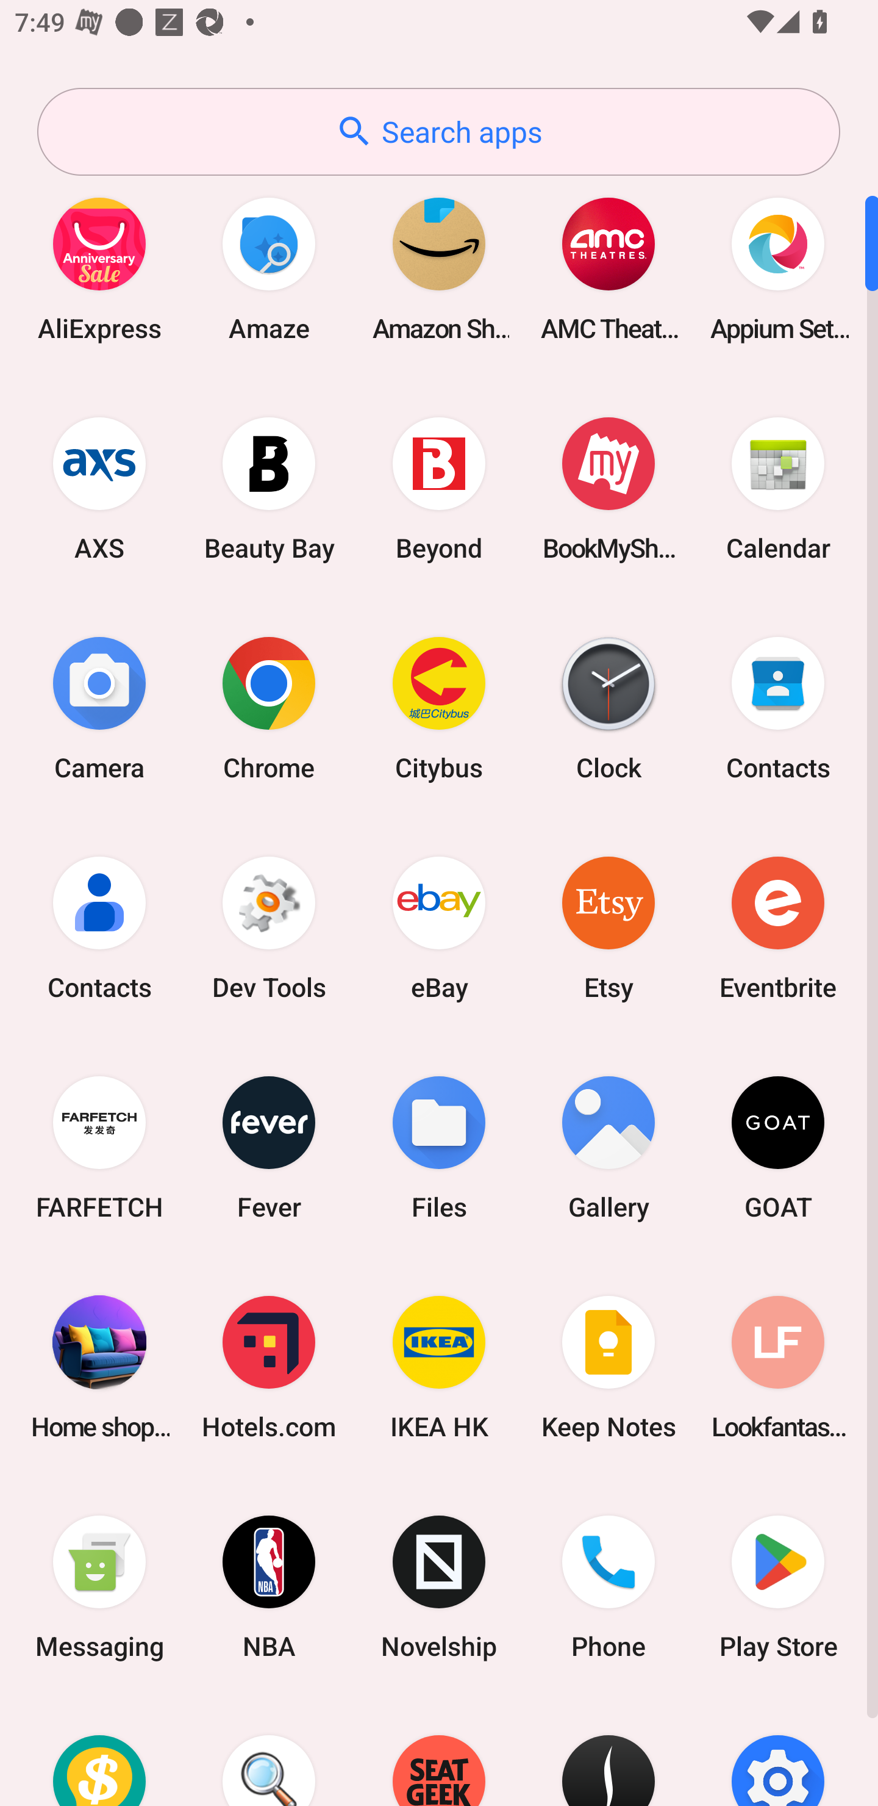 This screenshot has width=878, height=1806. Describe the element at coordinates (269, 927) in the screenshot. I see `Dev Tools` at that location.